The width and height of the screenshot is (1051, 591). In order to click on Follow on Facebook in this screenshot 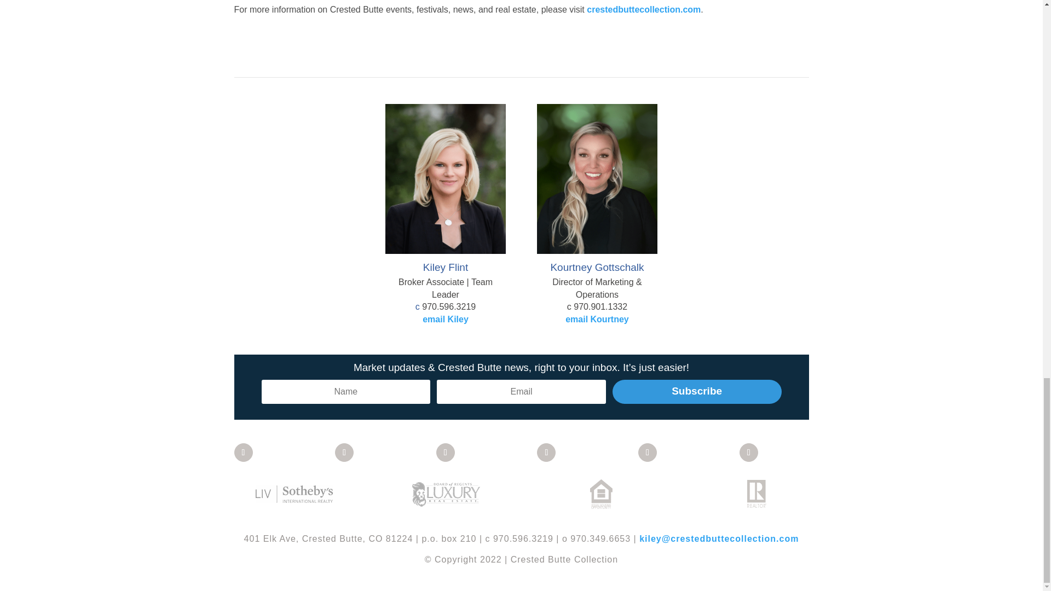, I will do `click(244, 452)`.